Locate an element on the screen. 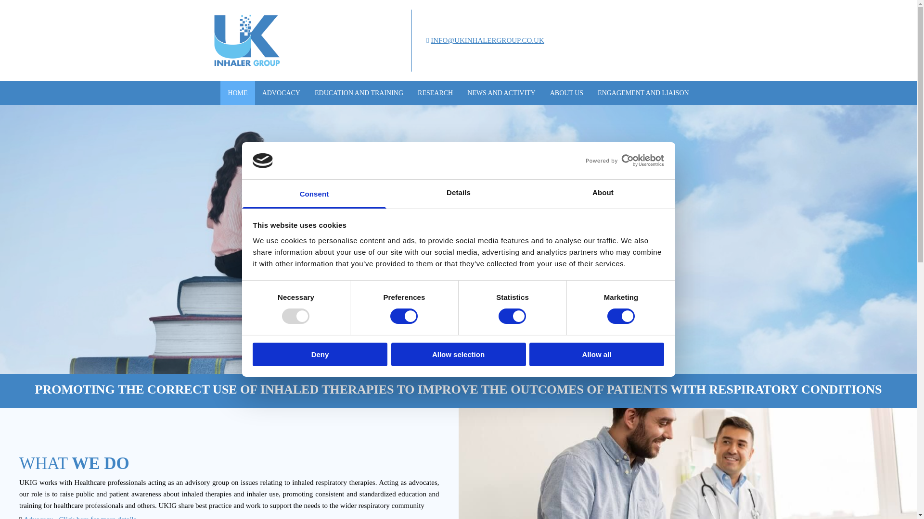  HOME is located at coordinates (238, 93).